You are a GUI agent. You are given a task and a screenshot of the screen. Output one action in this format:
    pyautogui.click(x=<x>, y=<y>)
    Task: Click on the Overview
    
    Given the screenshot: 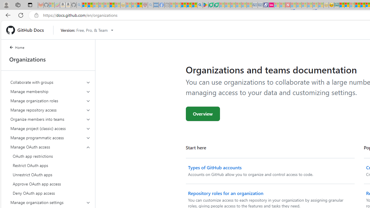 What is the action you would take?
    pyautogui.click(x=203, y=114)
    